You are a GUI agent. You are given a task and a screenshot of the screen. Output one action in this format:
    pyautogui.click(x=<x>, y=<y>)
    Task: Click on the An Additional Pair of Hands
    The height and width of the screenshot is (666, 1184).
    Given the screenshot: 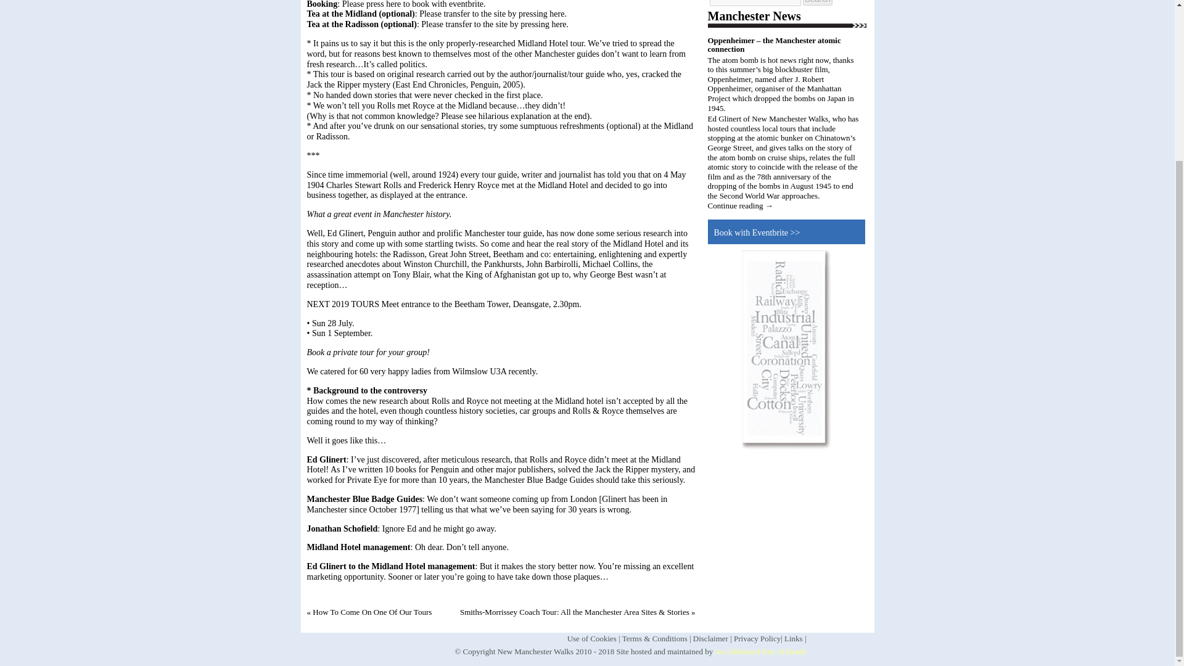 What is the action you would take?
    pyautogui.click(x=760, y=651)
    